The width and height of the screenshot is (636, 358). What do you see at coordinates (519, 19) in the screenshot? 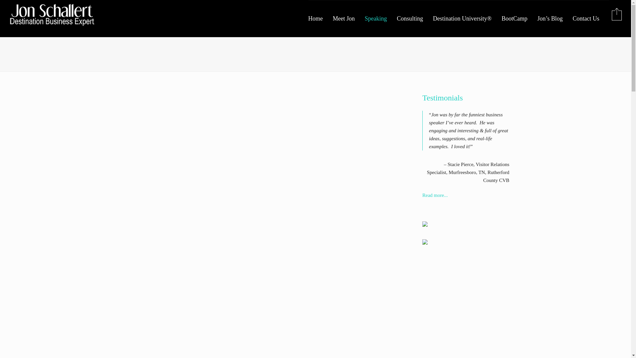
I see `BootCamp` at bounding box center [519, 19].